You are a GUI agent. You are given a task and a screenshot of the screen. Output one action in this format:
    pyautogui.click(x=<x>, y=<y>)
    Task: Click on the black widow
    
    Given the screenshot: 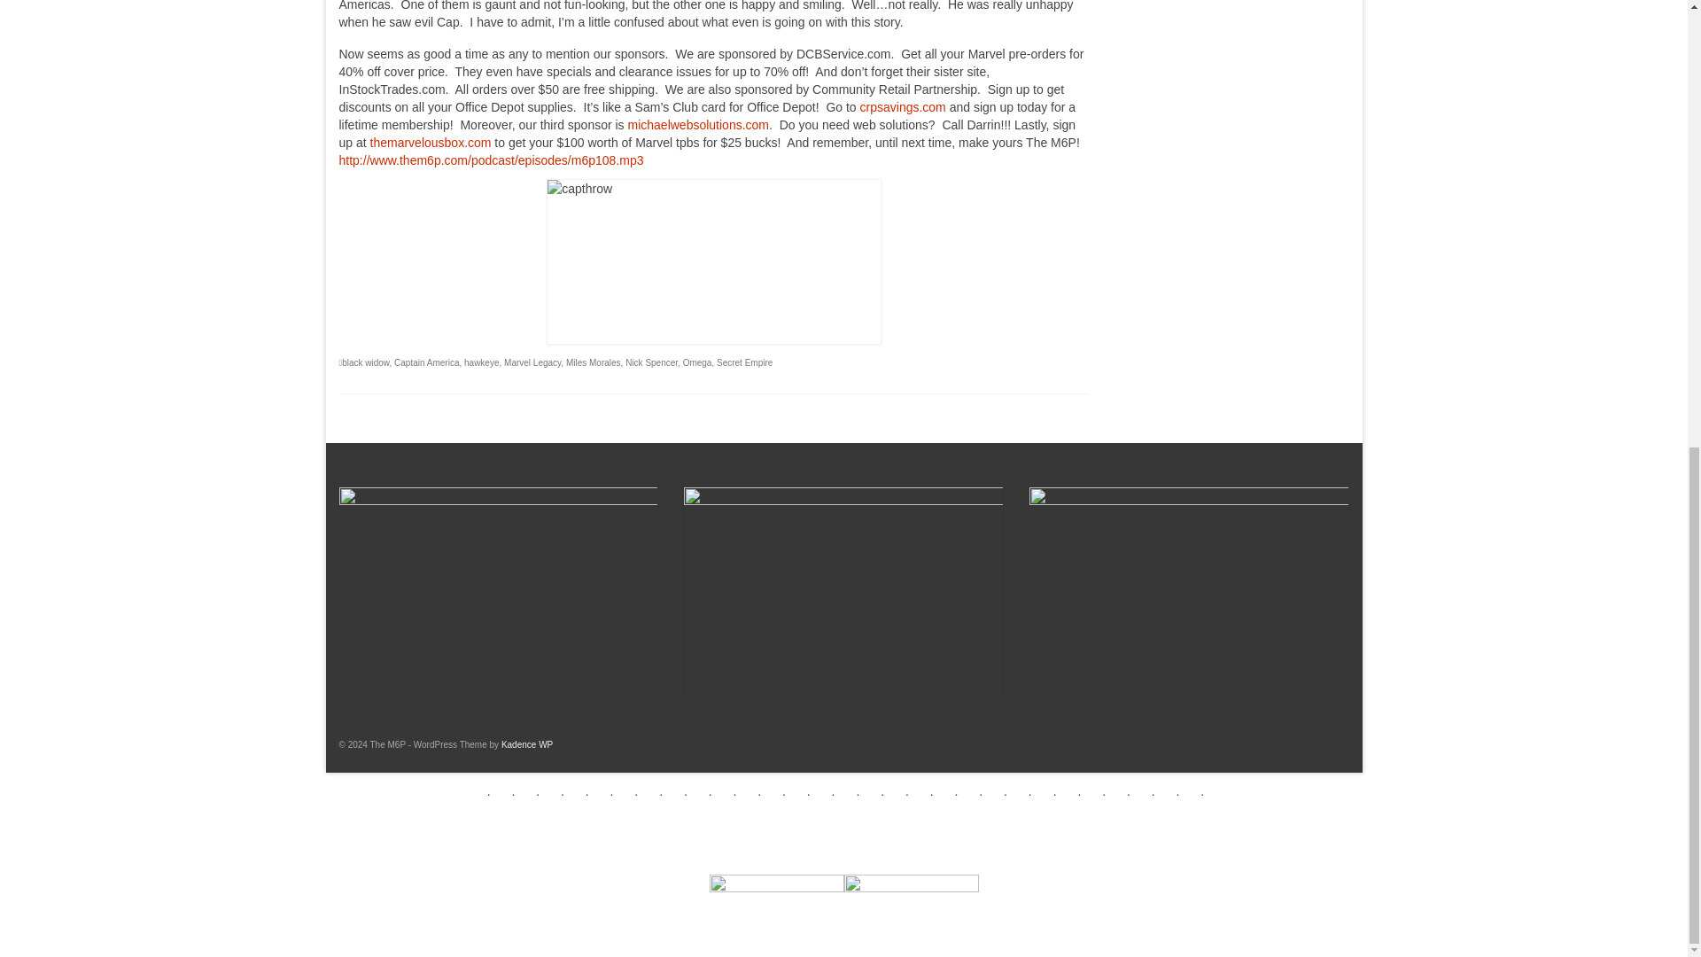 What is the action you would take?
    pyautogui.click(x=365, y=362)
    